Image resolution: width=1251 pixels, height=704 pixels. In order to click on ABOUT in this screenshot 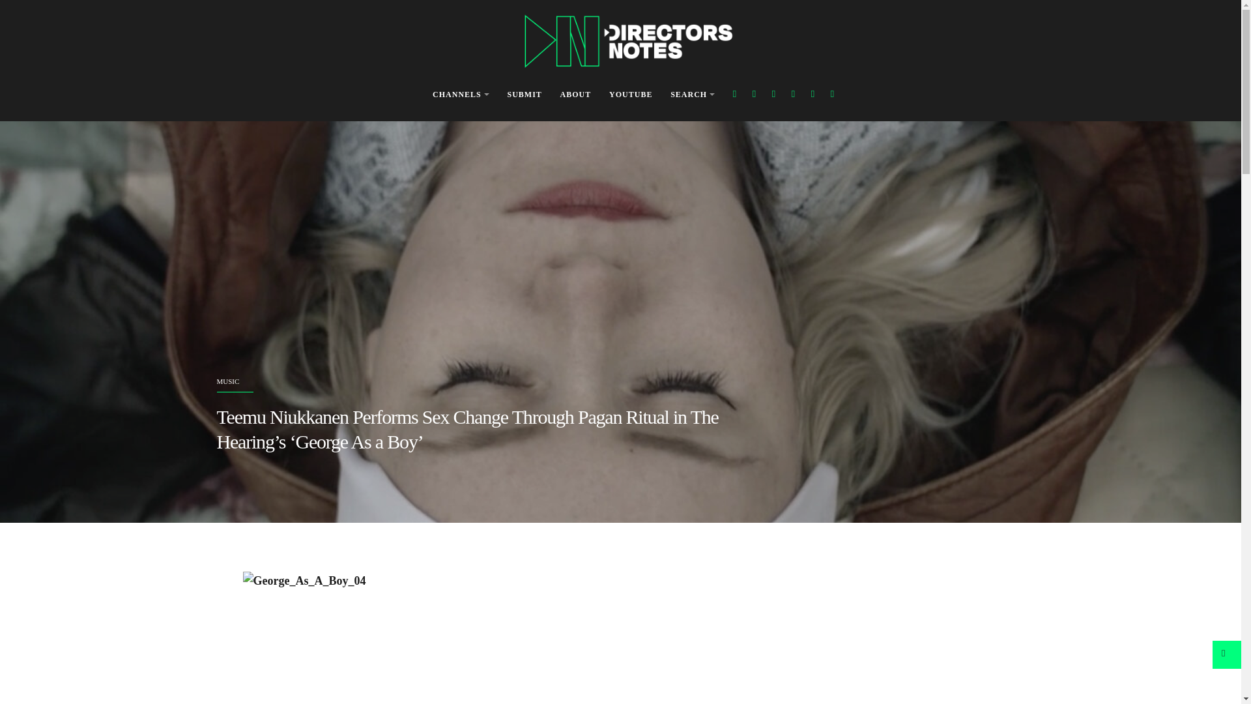, I will do `click(576, 95)`.